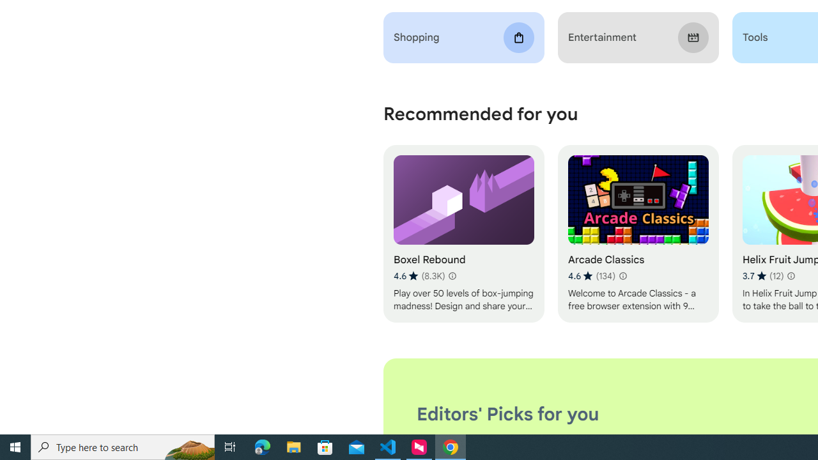  What do you see at coordinates (638, 234) in the screenshot?
I see `Arcade Classics` at bounding box center [638, 234].